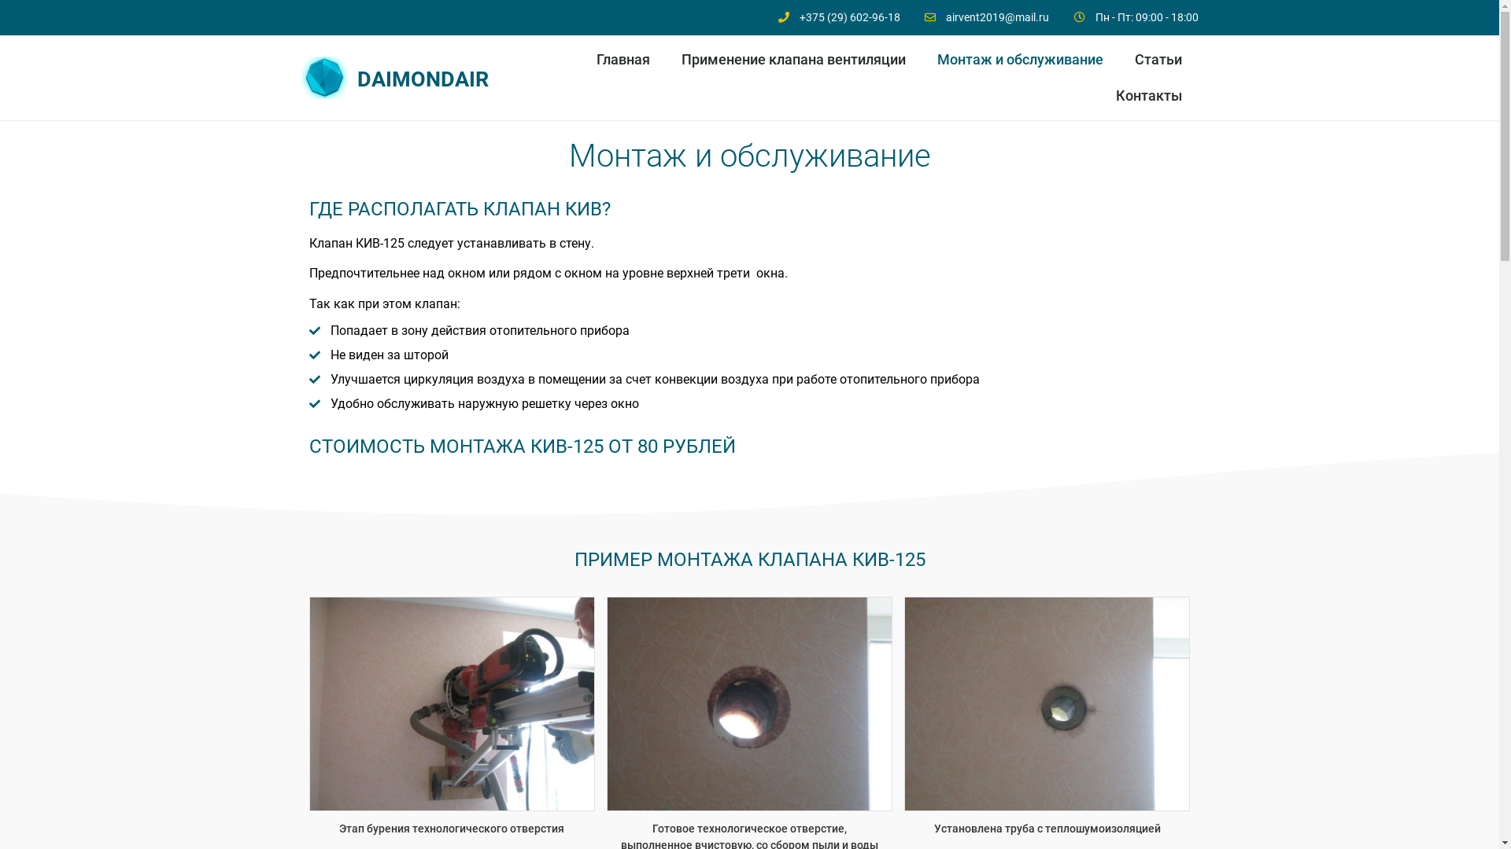  I want to click on airvent2019@mail.ru, so click(986, 18).